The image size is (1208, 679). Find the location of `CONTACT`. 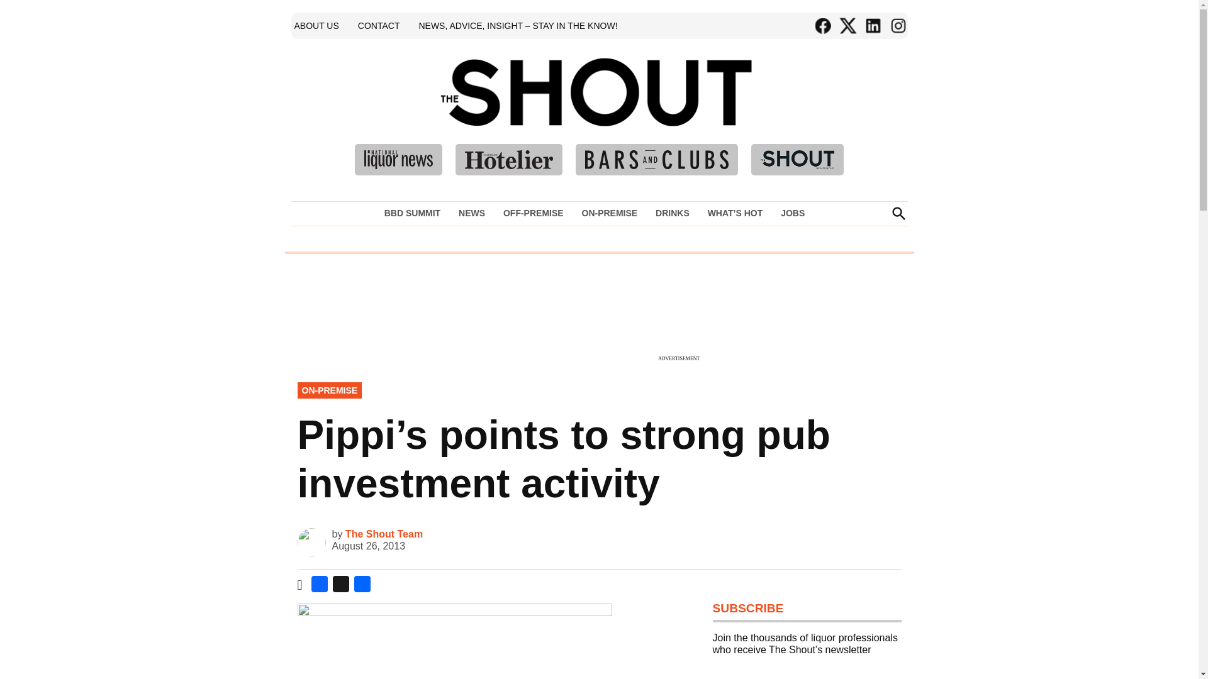

CONTACT is located at coordinates (379, 25).